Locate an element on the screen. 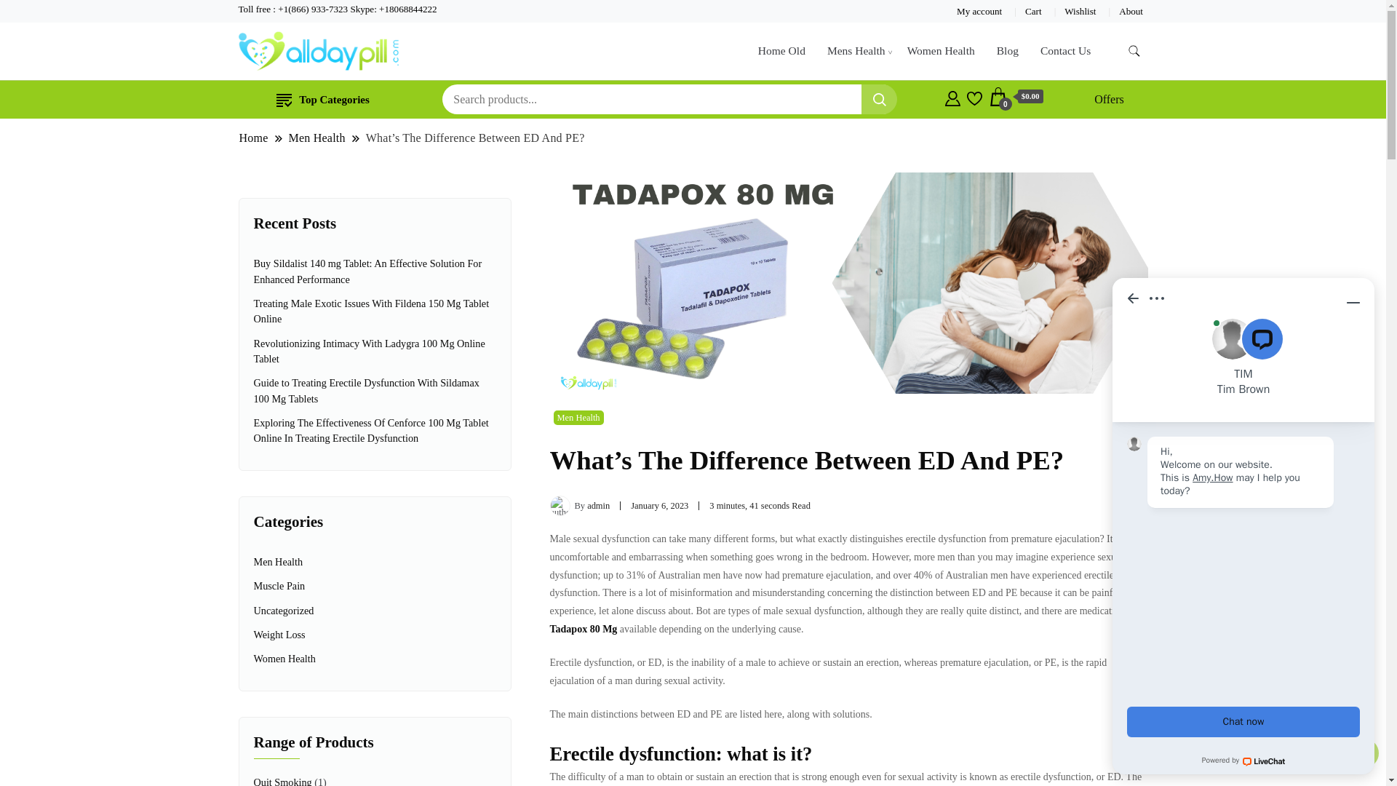  Home Old is located at coordinates (781, 51).